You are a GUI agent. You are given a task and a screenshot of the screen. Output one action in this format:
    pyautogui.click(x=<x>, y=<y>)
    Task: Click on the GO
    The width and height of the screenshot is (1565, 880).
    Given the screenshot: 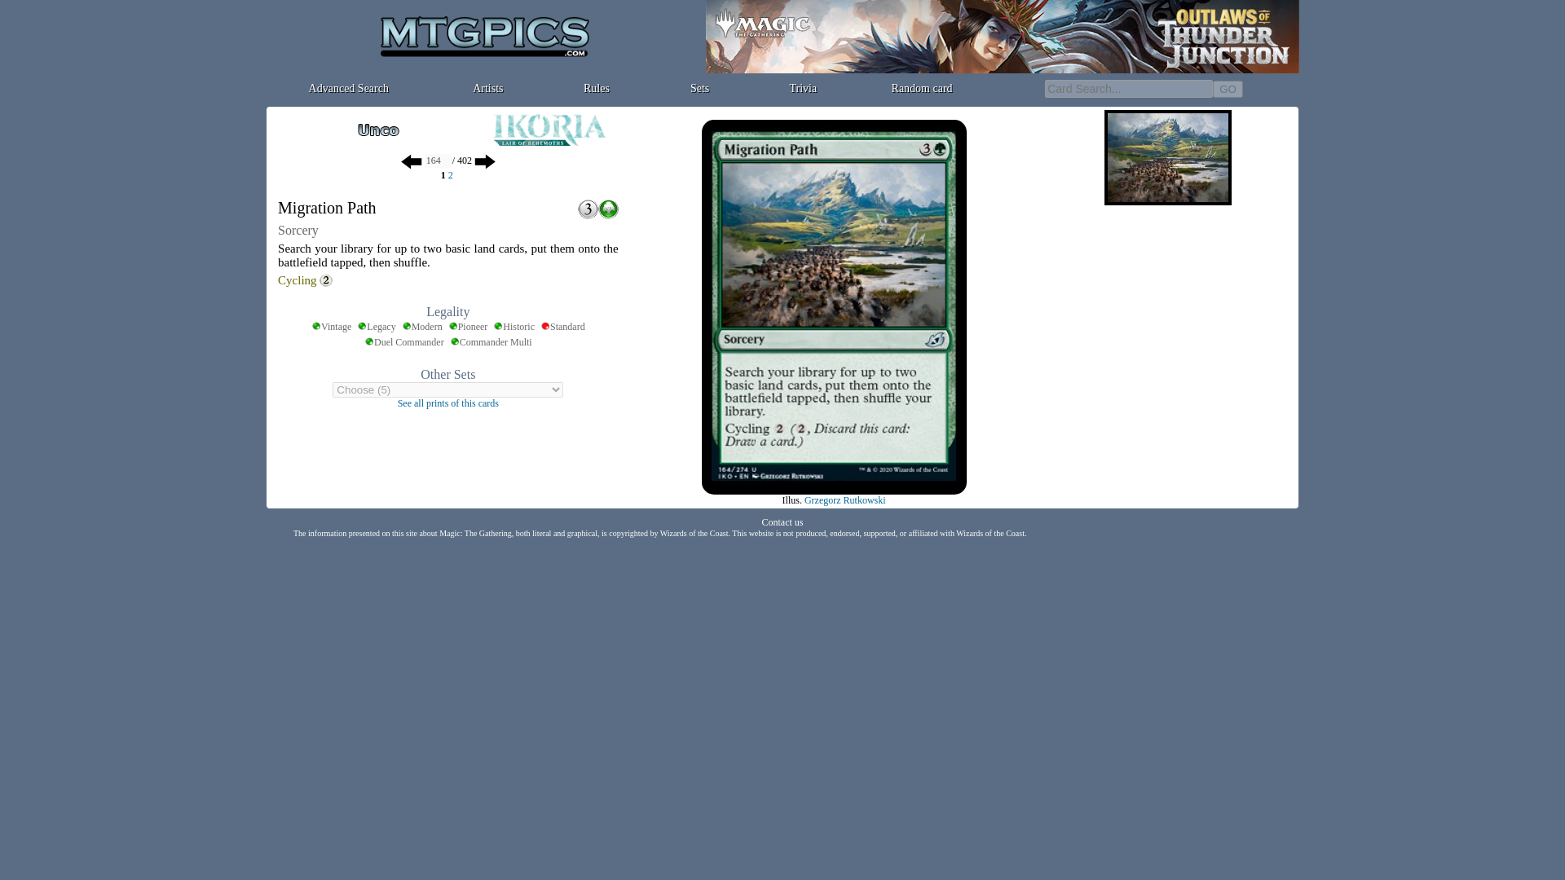 What is the action you would take?
    pyautogui.click(x=1228, y=88)
    